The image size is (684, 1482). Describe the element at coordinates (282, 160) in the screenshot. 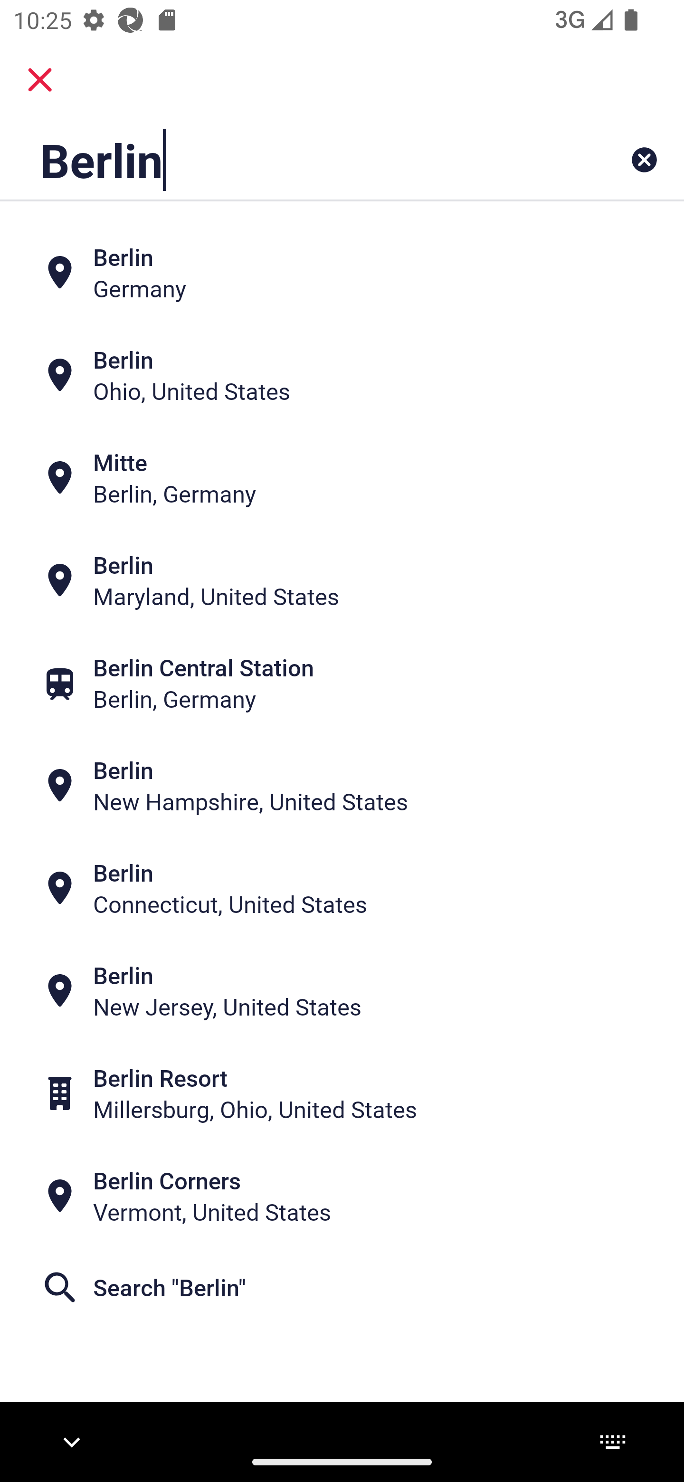

I see `Berlin` at that location.